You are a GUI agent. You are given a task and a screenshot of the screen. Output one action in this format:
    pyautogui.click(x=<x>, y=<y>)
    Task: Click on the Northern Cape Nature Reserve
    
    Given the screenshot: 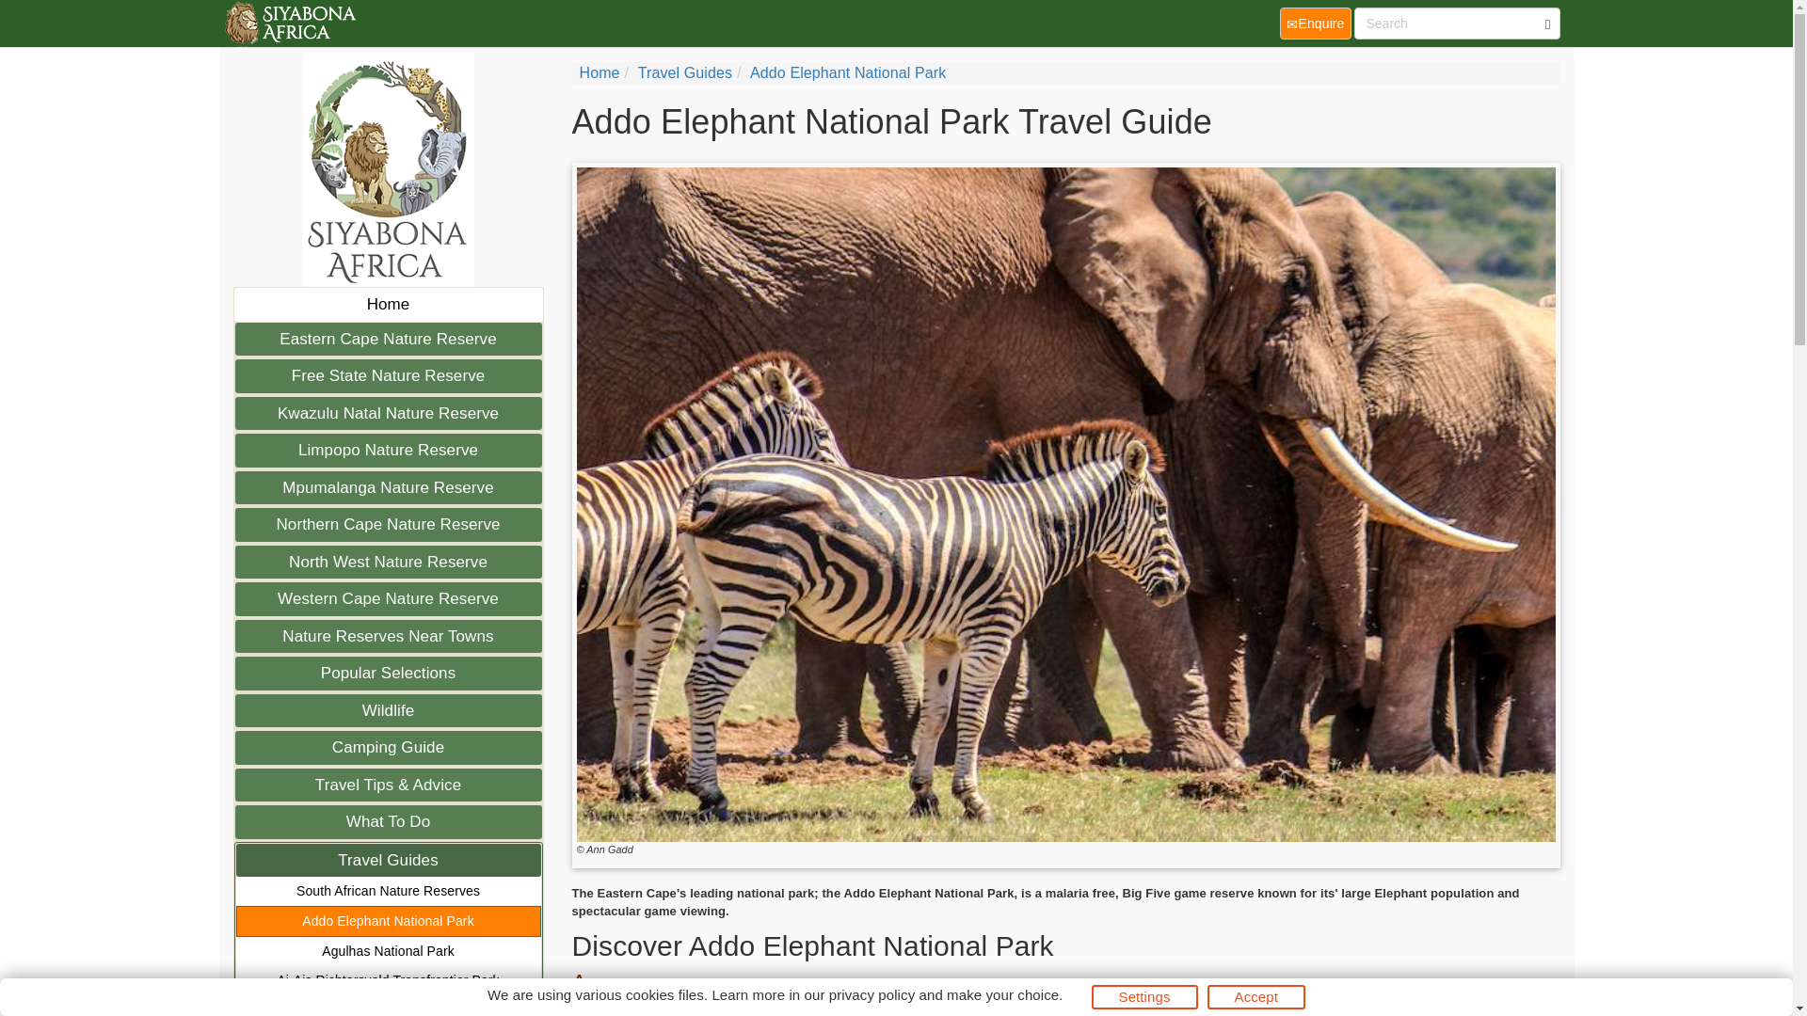 What is the action you would take?
    pyautogui.click(x=388, y=525)
    